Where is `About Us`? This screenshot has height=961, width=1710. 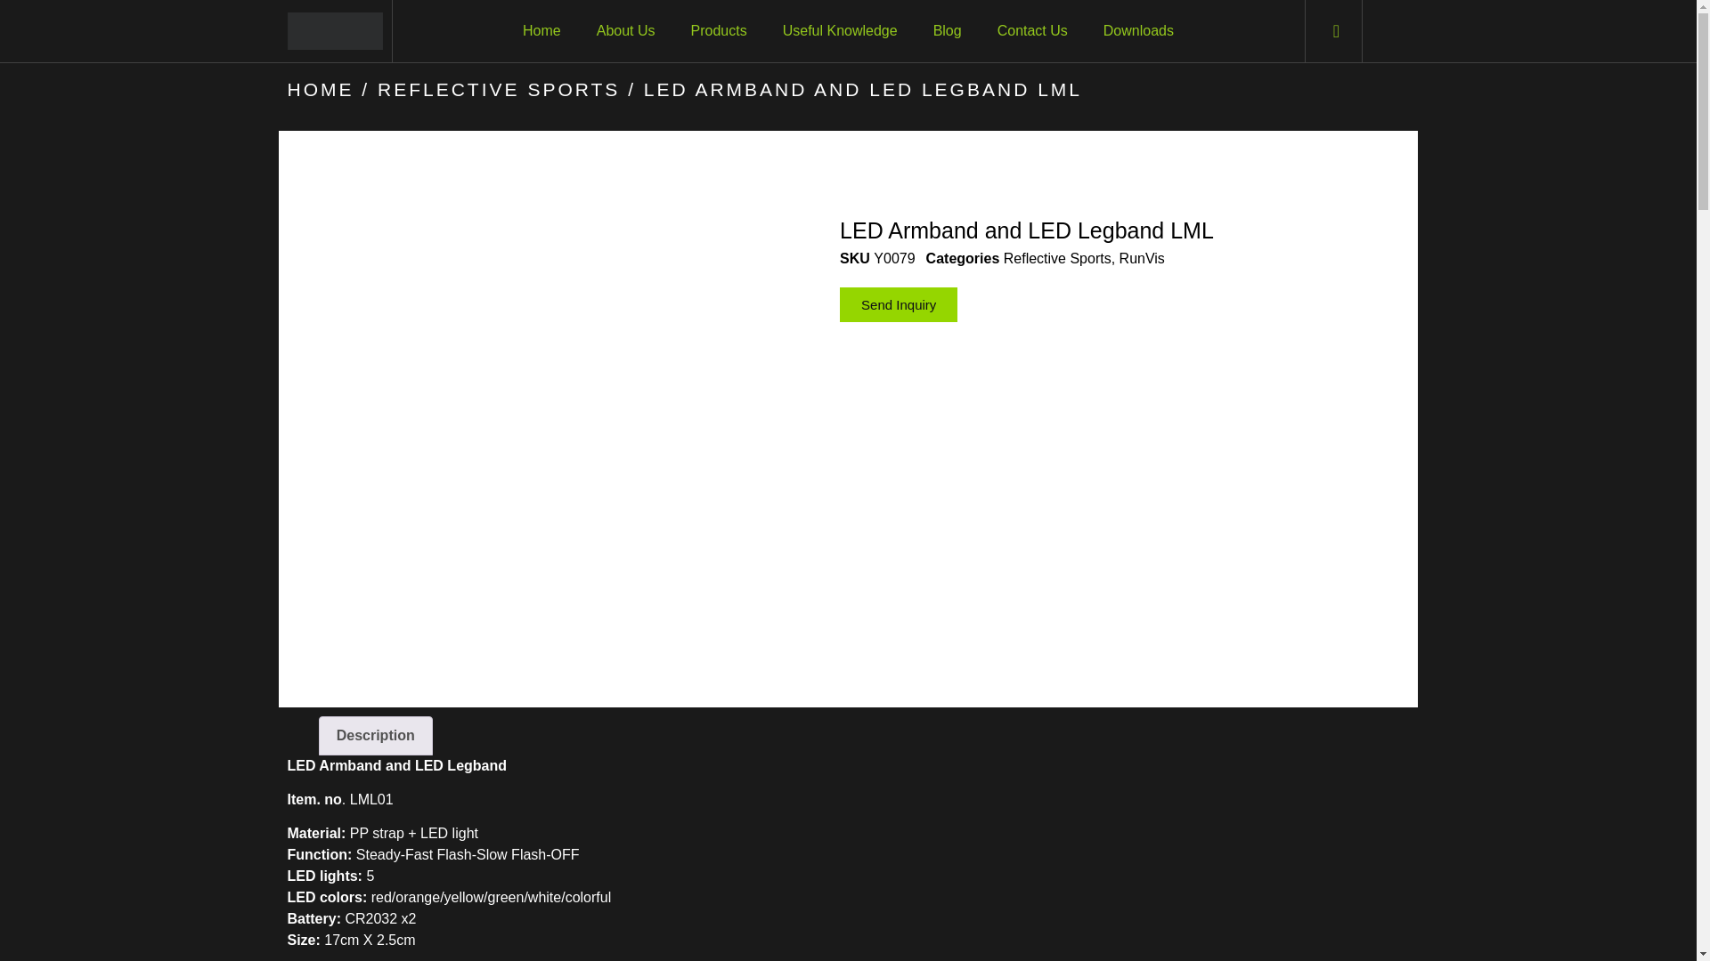
About Us is located at coordinates (626, 30).